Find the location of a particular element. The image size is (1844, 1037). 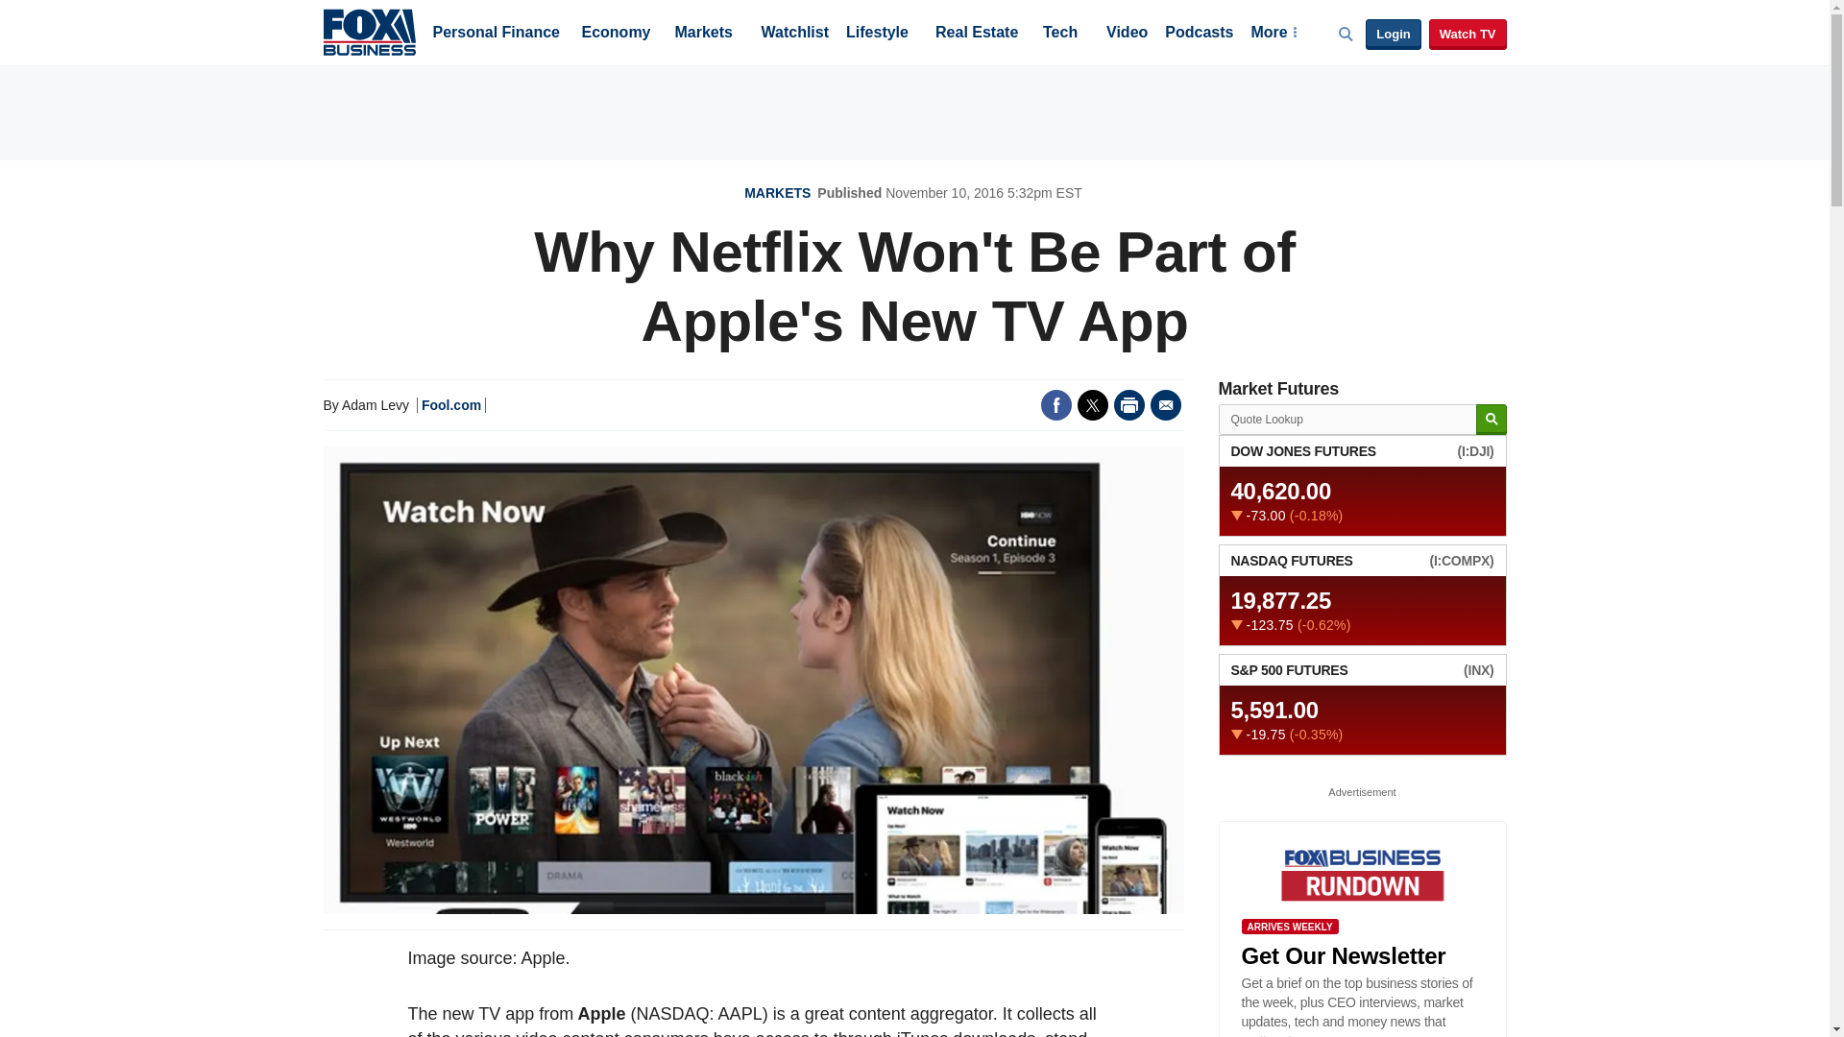

Search is located at coordinates (1491, 420).